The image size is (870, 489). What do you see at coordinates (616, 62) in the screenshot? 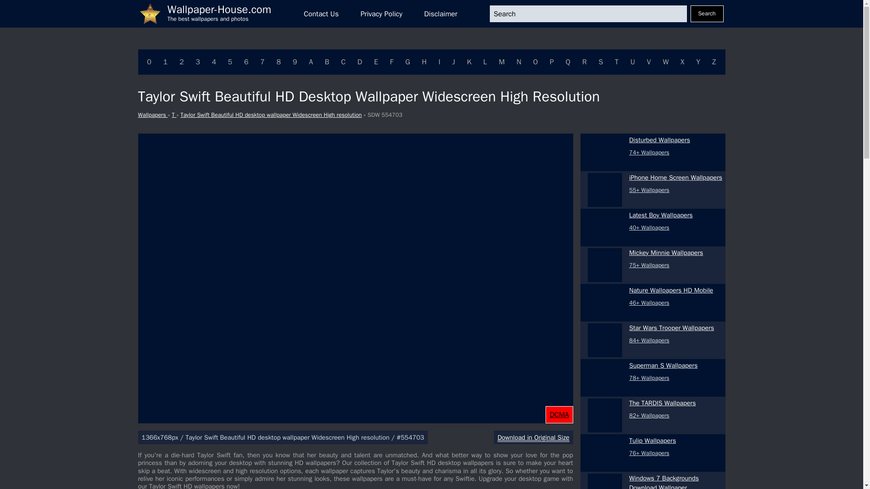
I see `T` at bounding box center [616, 62].